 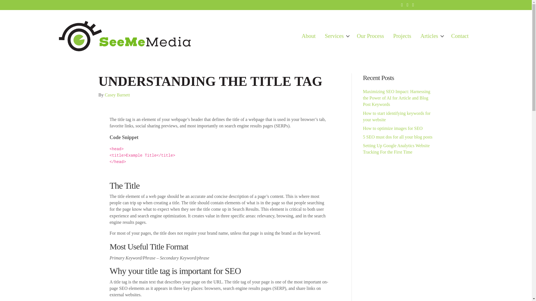 What do you see at coordinates (309, 36) in the screenshot?
I see `About` at bounding box center [309, 36].